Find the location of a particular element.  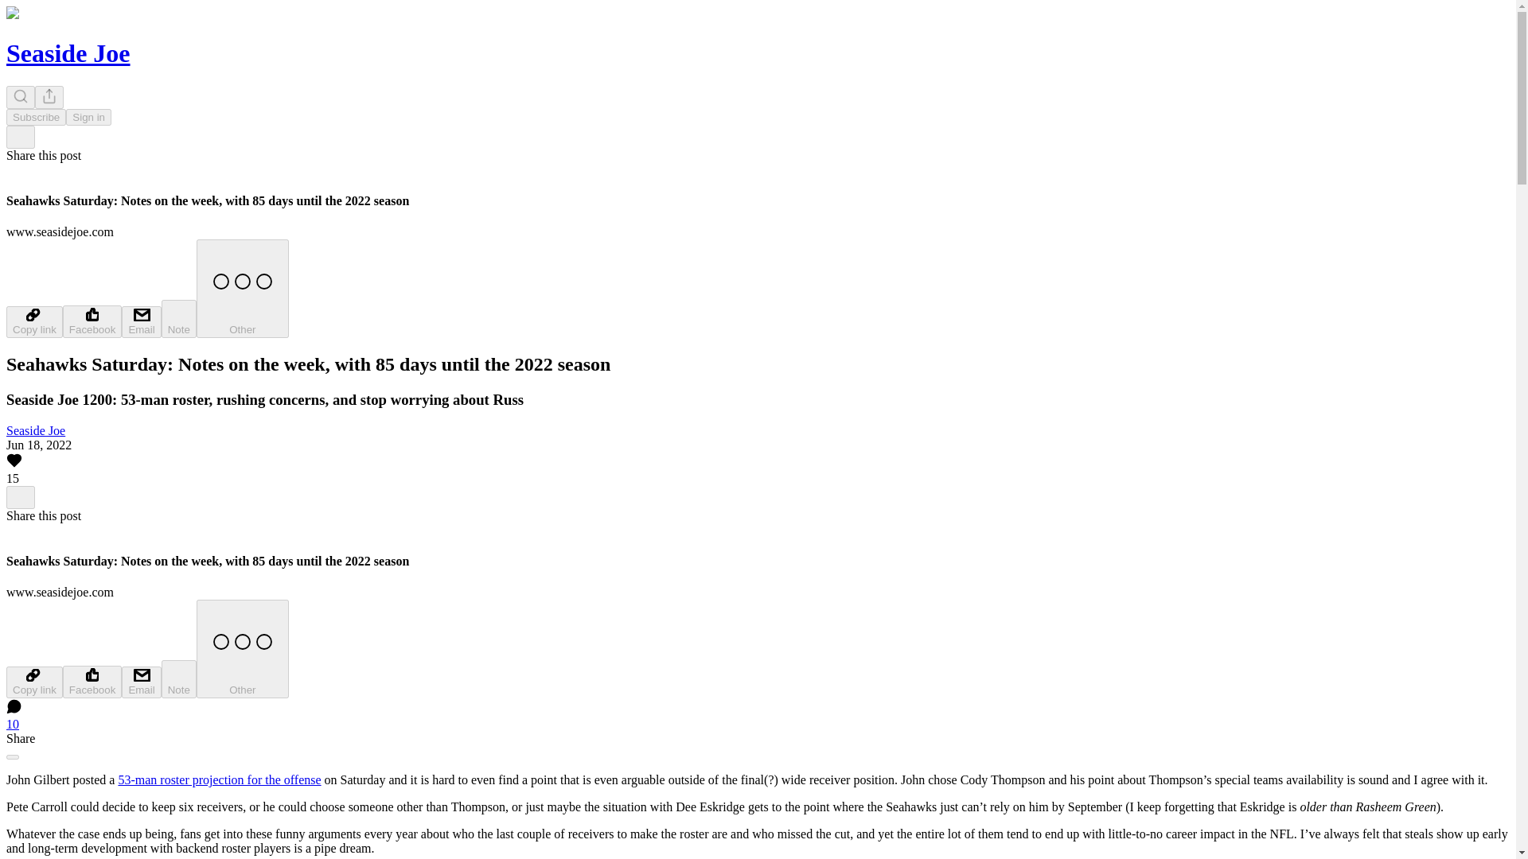

Copy link is located at coordinates (33, 321).